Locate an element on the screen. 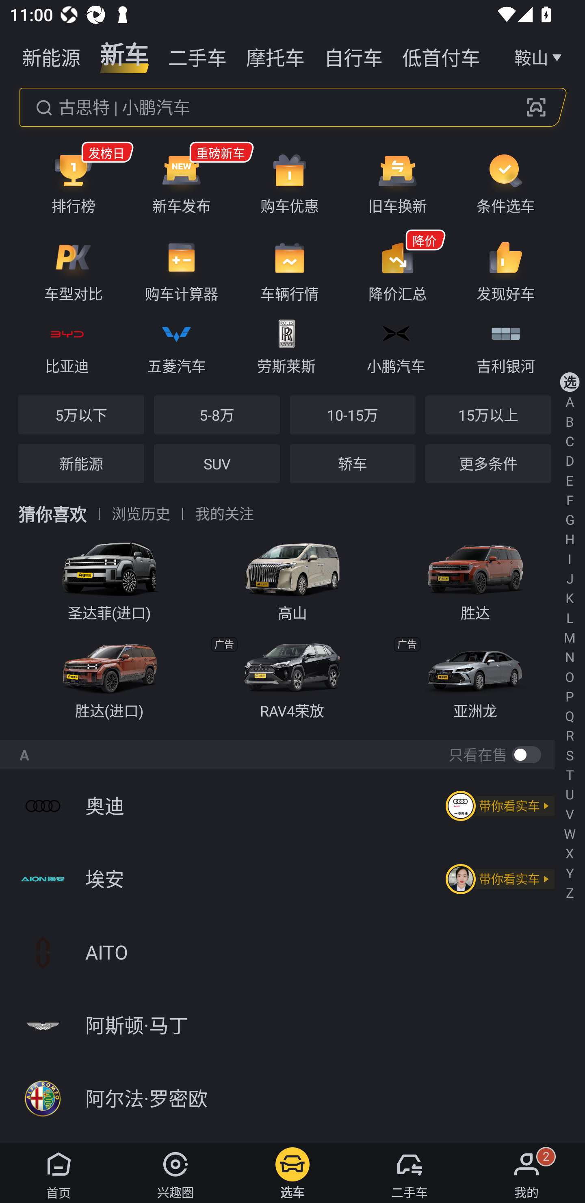  AITO is located at coordinates (292, 952).